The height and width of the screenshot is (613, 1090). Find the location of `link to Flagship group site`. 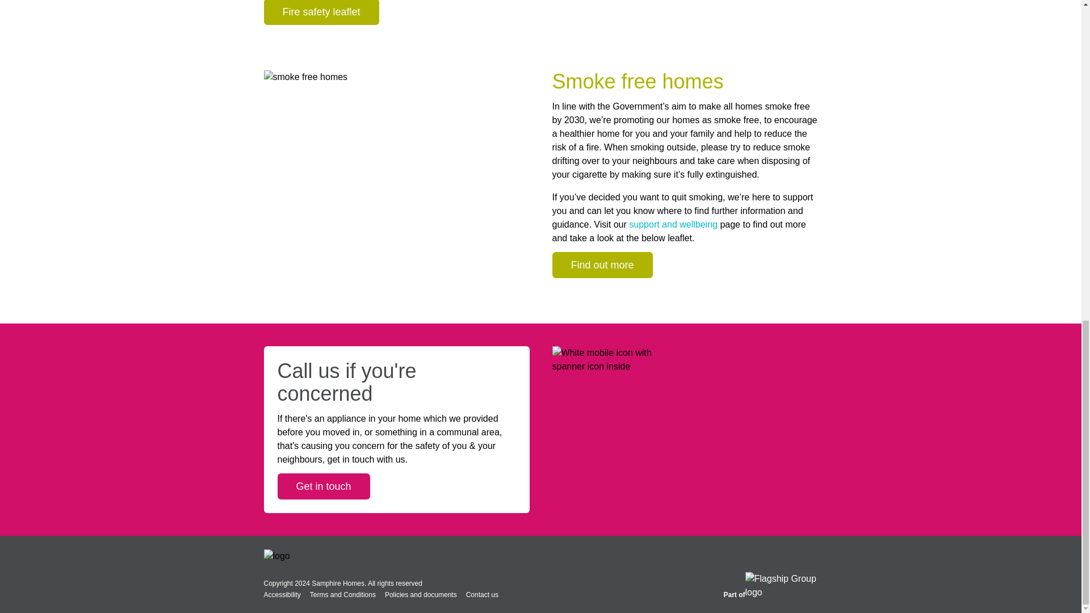

link to Flagship group site is located at coordinates (781, 586).